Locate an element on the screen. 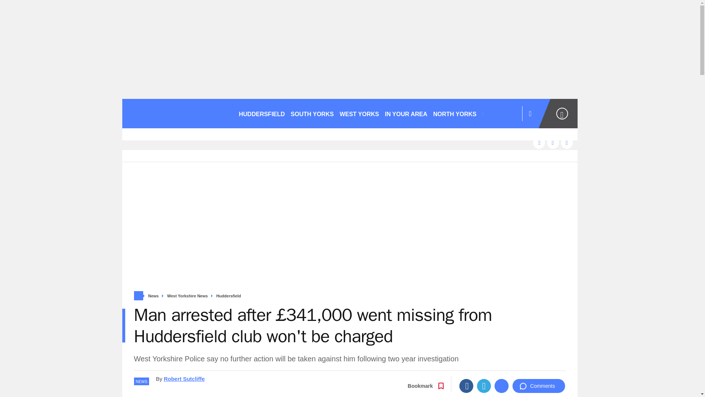  HUDDERSFIELD is located at coordinates (261, 113).